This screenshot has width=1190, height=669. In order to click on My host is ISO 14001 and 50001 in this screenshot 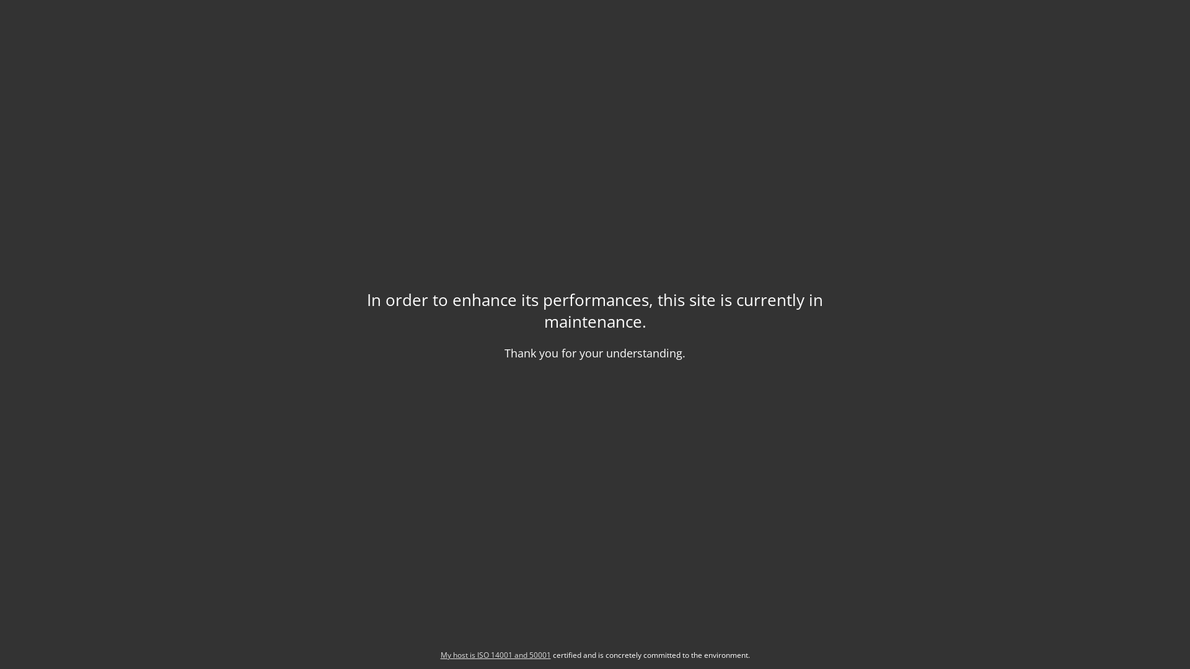, I will do `click(495, 655)`.